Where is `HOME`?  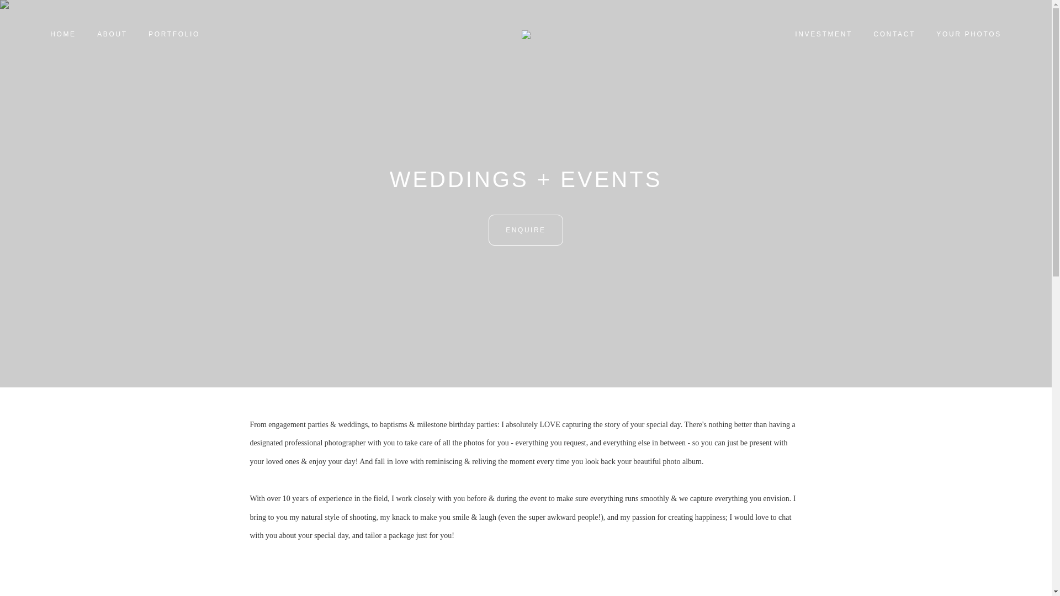 HOME is located at coordinates (63, 34).